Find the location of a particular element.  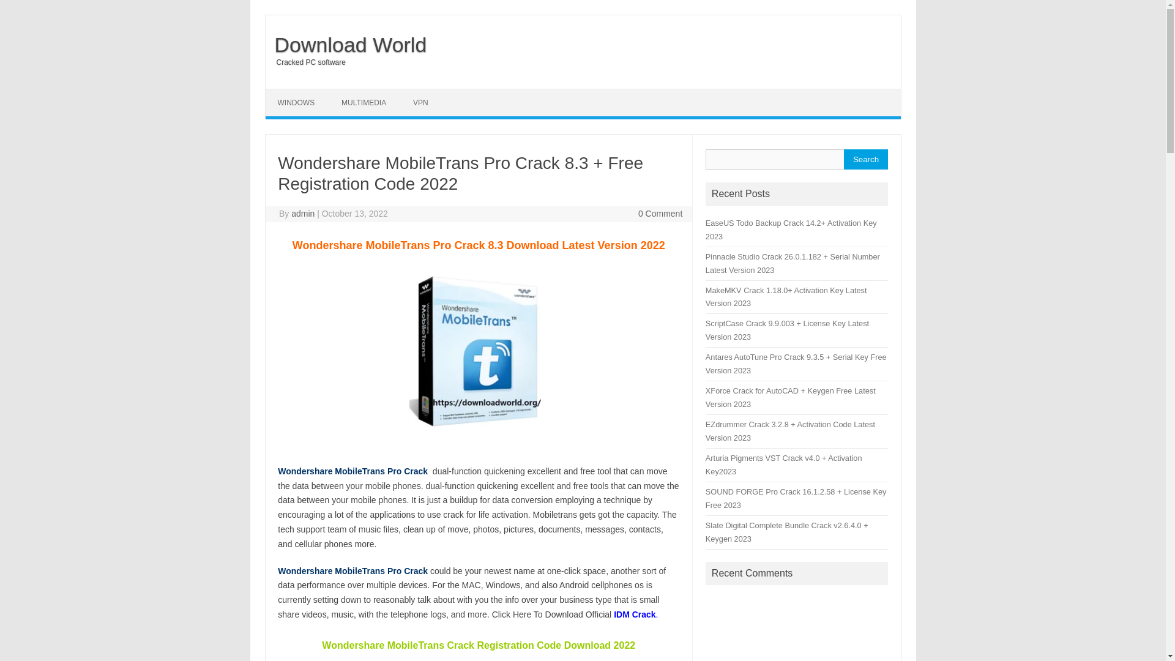

admin is located at coordinates (303, 214).